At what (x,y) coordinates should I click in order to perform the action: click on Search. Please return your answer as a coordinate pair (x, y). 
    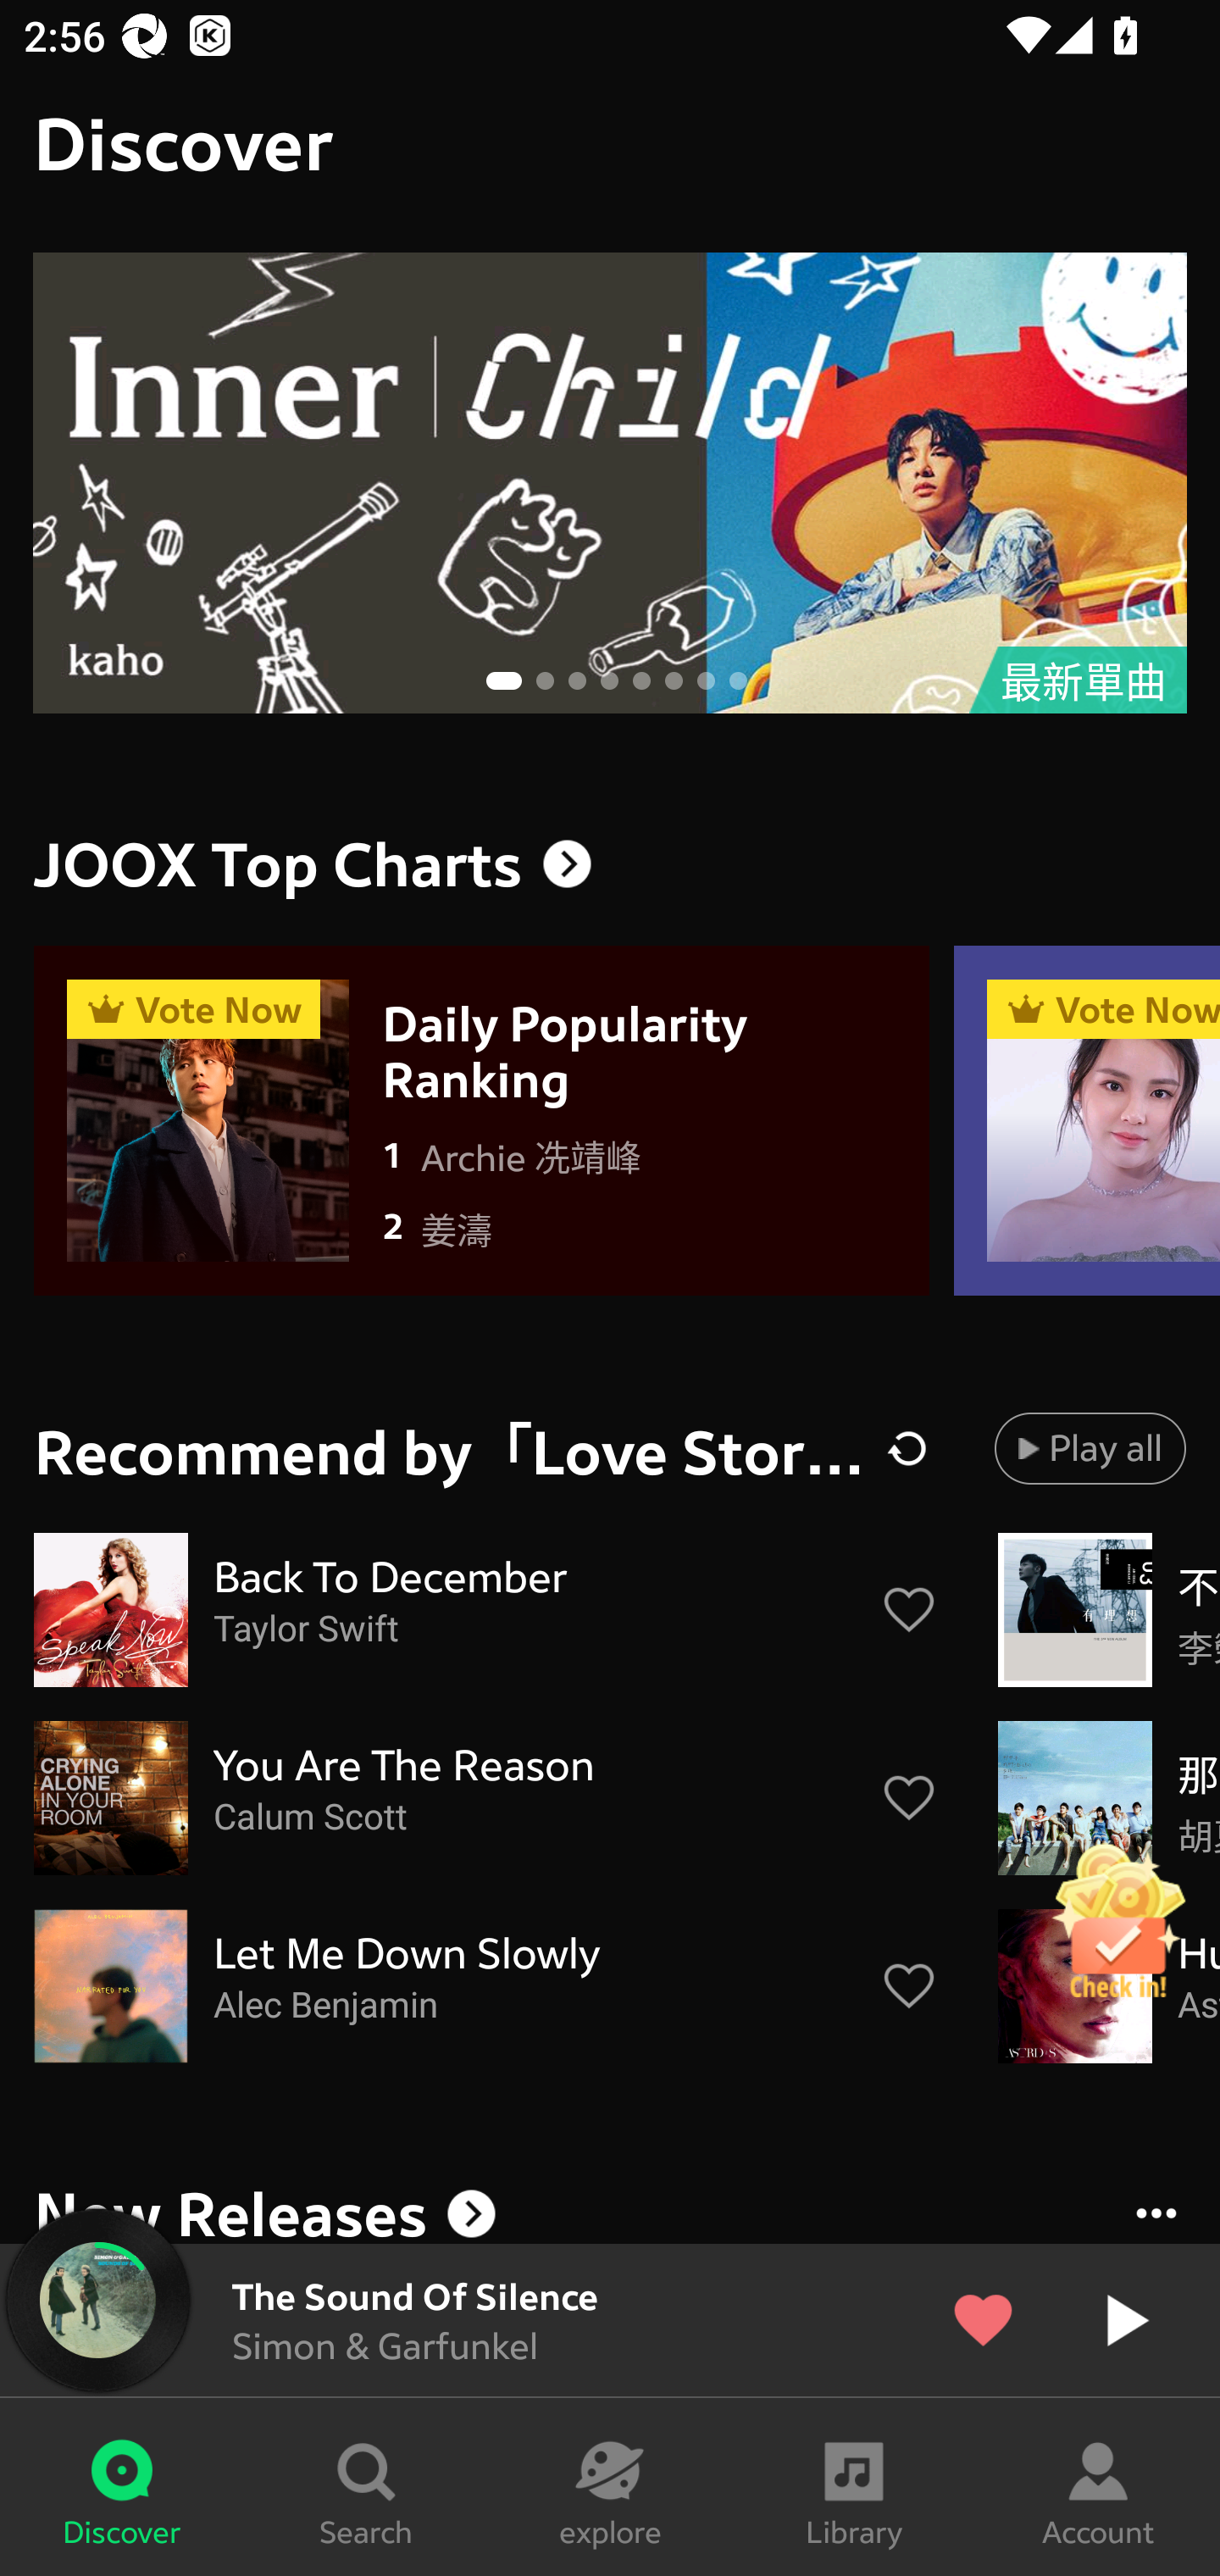
    Looking at the image, I should click on (366, 2487).